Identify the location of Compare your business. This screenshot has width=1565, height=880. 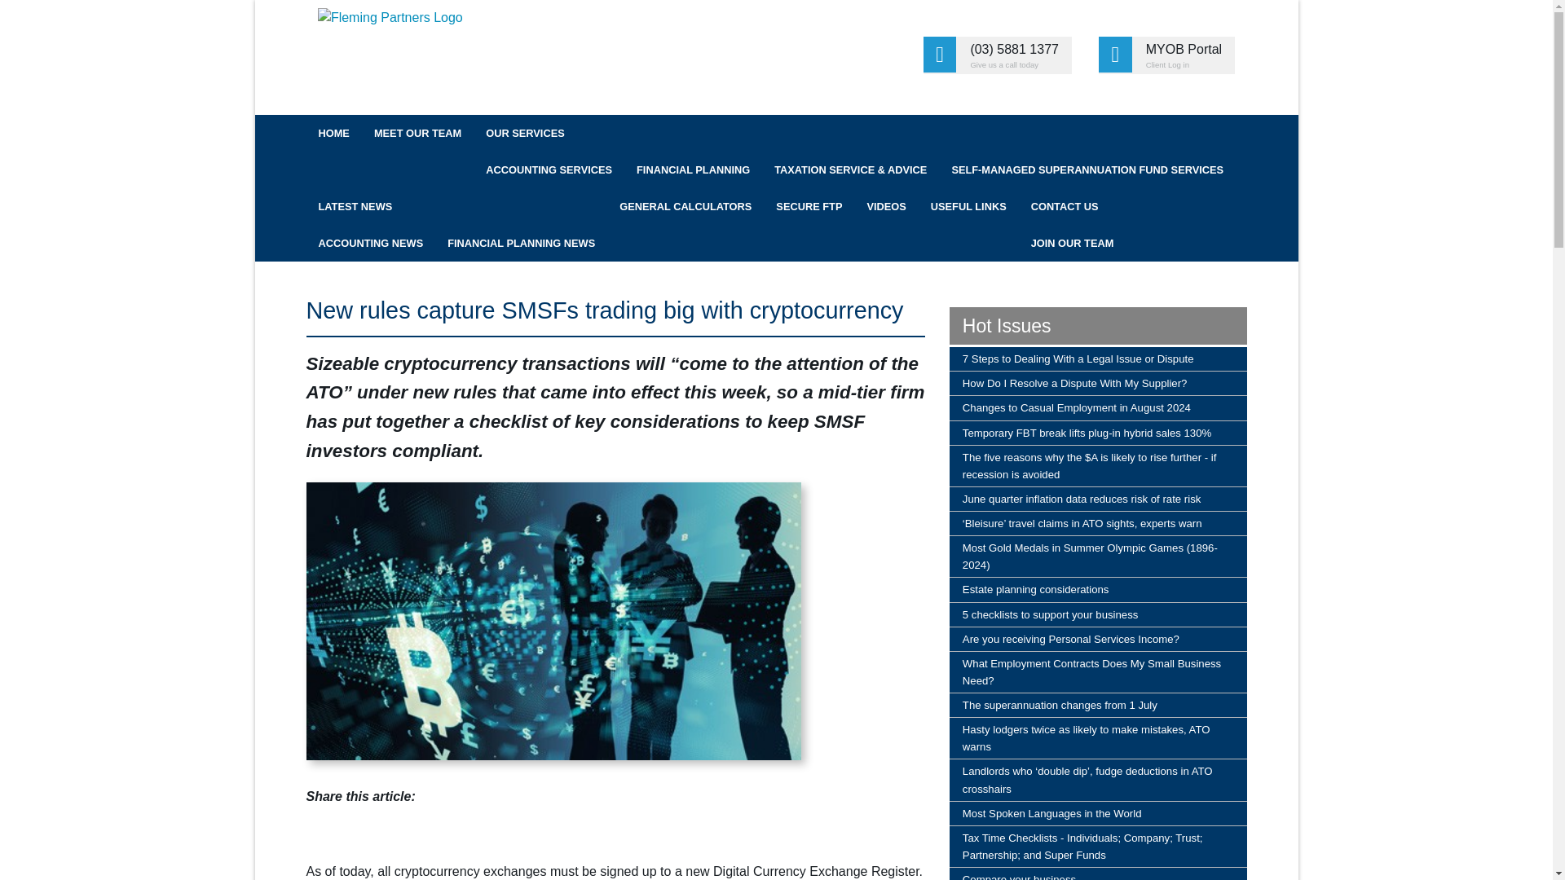
(1099, 873).